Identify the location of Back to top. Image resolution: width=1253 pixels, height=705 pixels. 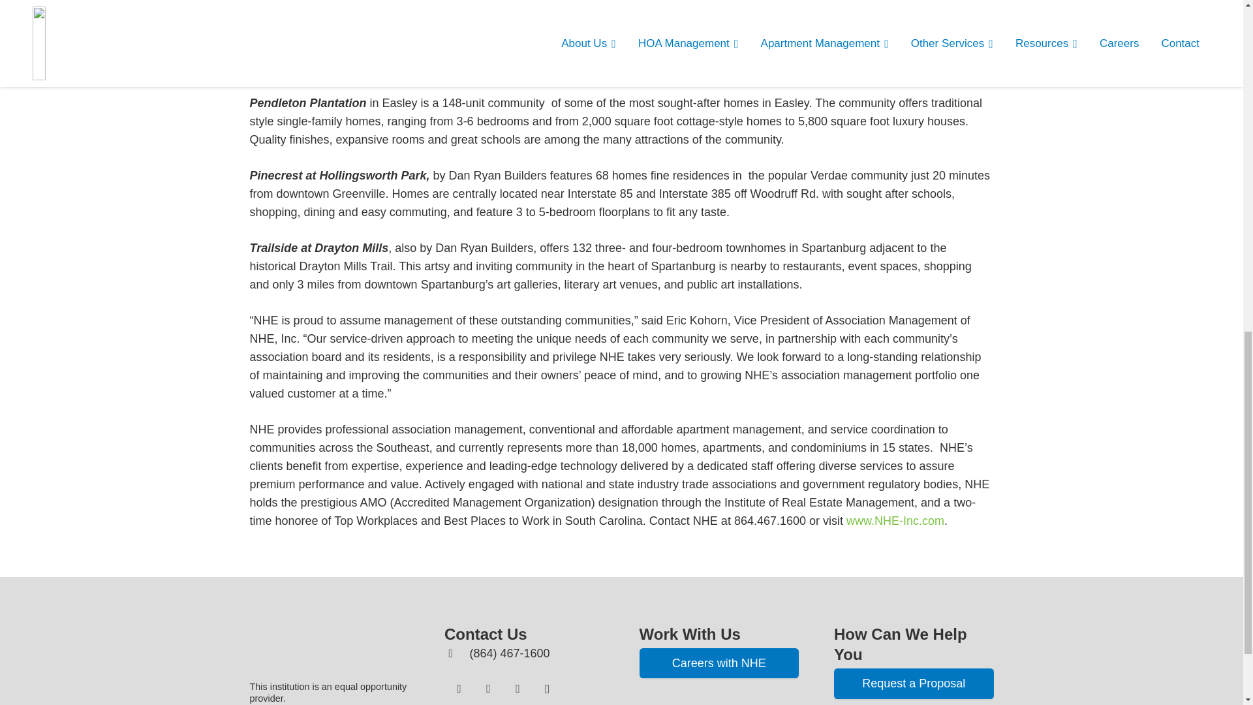
(1216, 22).